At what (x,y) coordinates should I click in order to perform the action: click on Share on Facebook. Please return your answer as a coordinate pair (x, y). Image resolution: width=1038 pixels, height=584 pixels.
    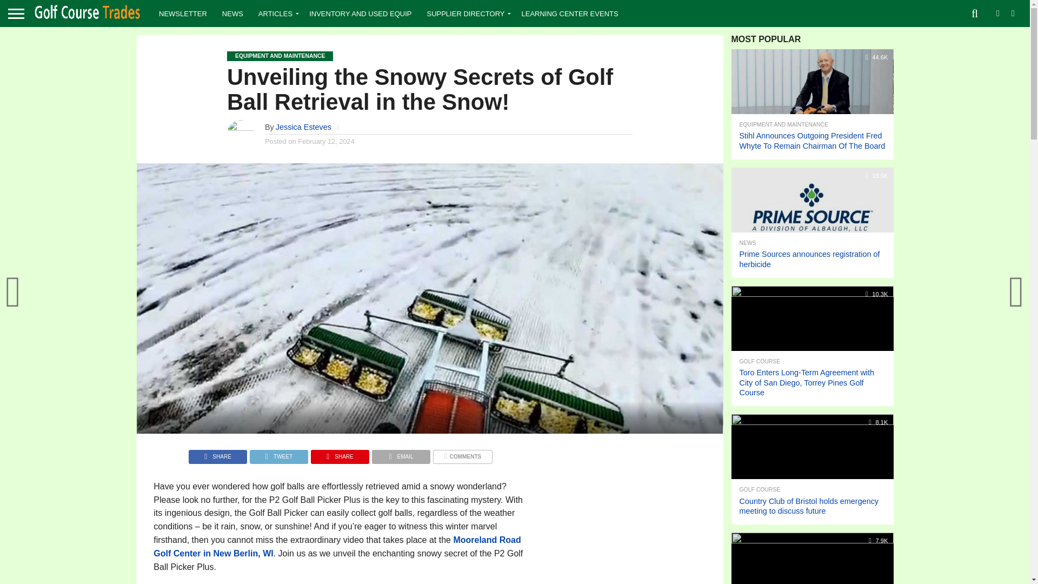
    Looking at the image, I should click on (217, 453).